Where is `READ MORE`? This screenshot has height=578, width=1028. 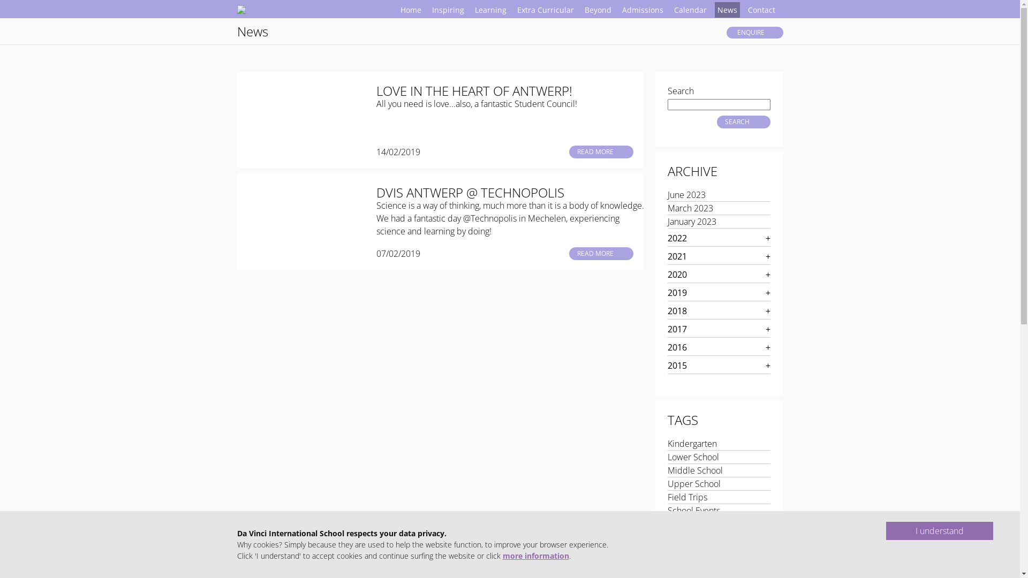
READ MORE is located at coordinates (601, 152).